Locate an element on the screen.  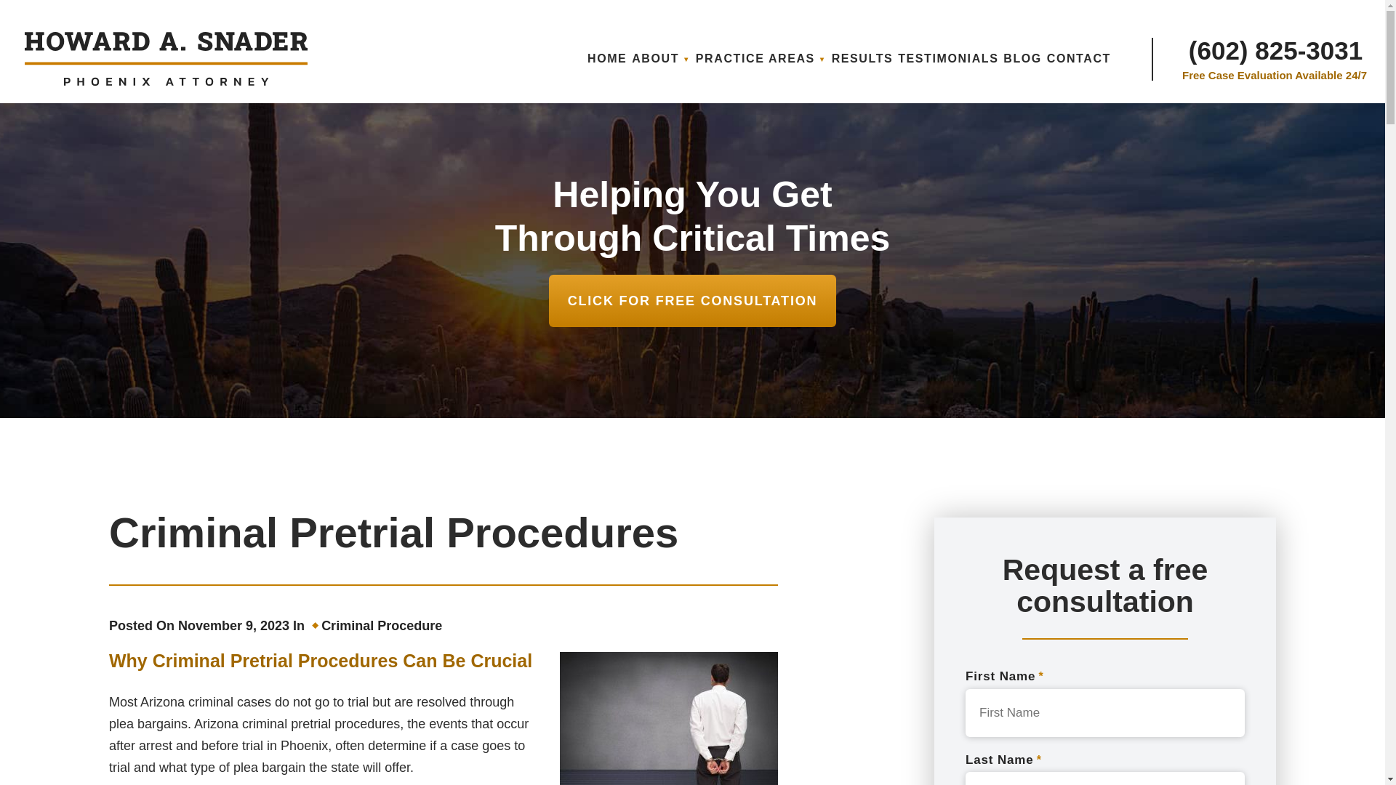
HOME is located at coordinates (607, 58).